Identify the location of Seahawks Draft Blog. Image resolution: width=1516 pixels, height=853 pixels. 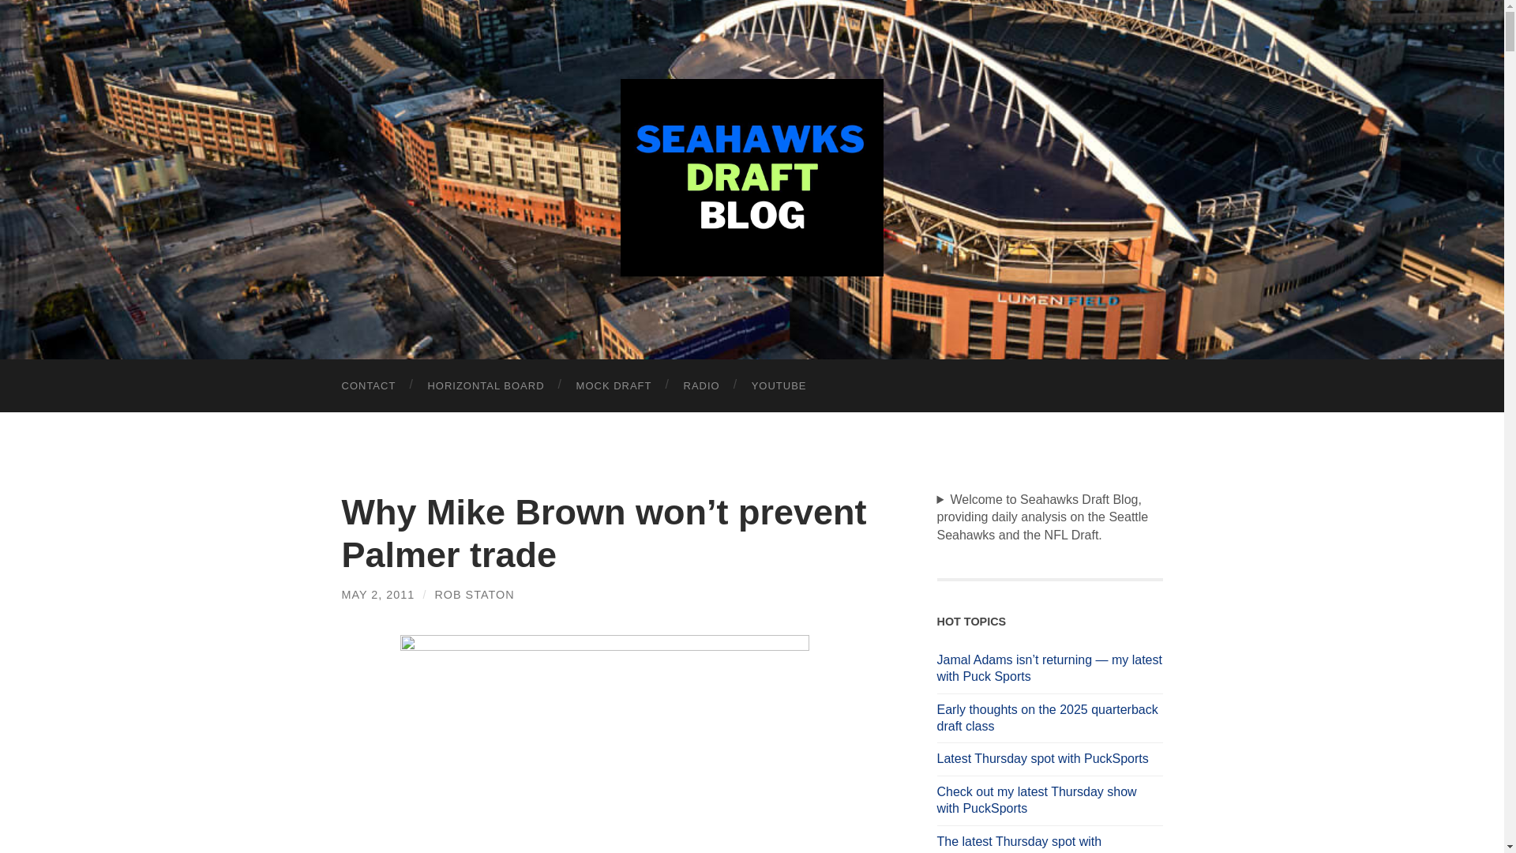
(752, 177).